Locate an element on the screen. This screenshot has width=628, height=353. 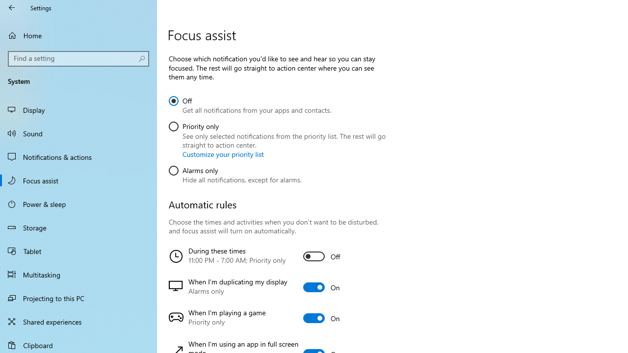
Priority only is located at coordinates (278, 138).